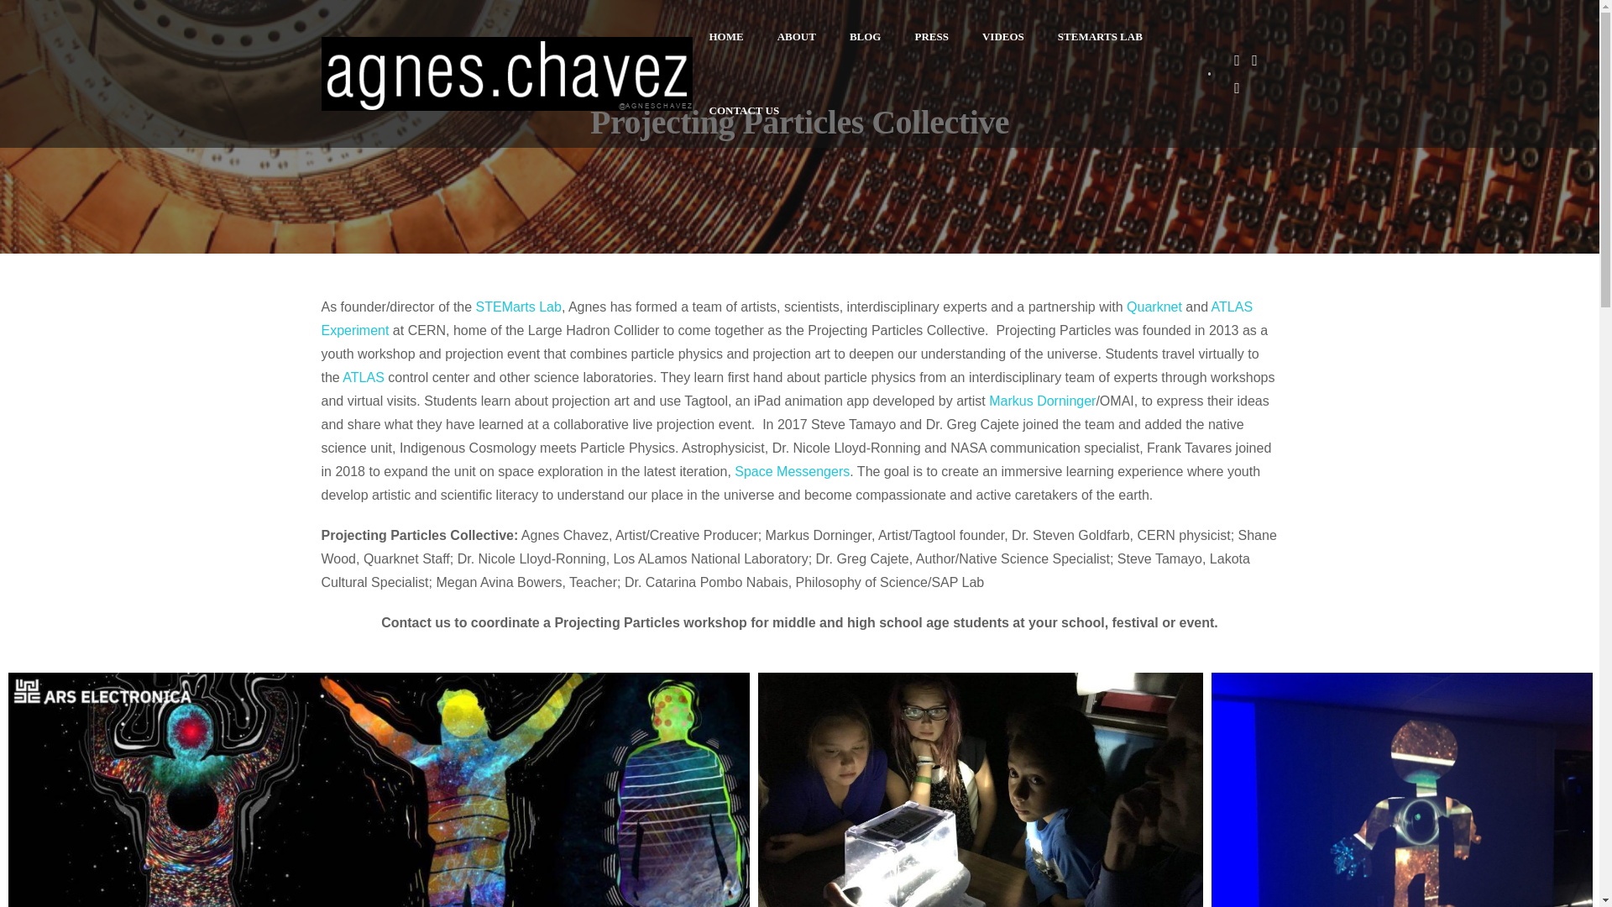  What do you see at coordinates (786, 318) in the screenshot?
I see `ATLAS Experiment` at bounding box center [786, 318].